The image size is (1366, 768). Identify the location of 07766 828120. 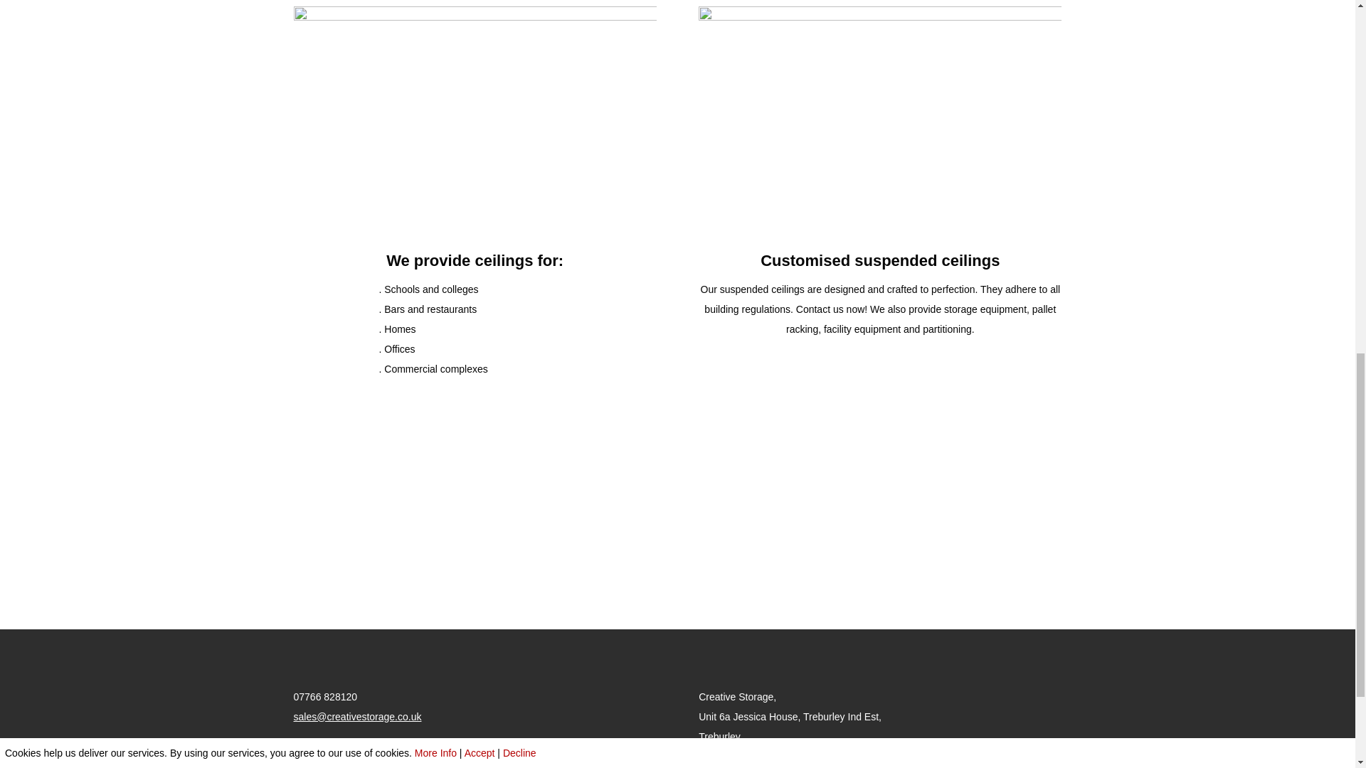
(324, 697).